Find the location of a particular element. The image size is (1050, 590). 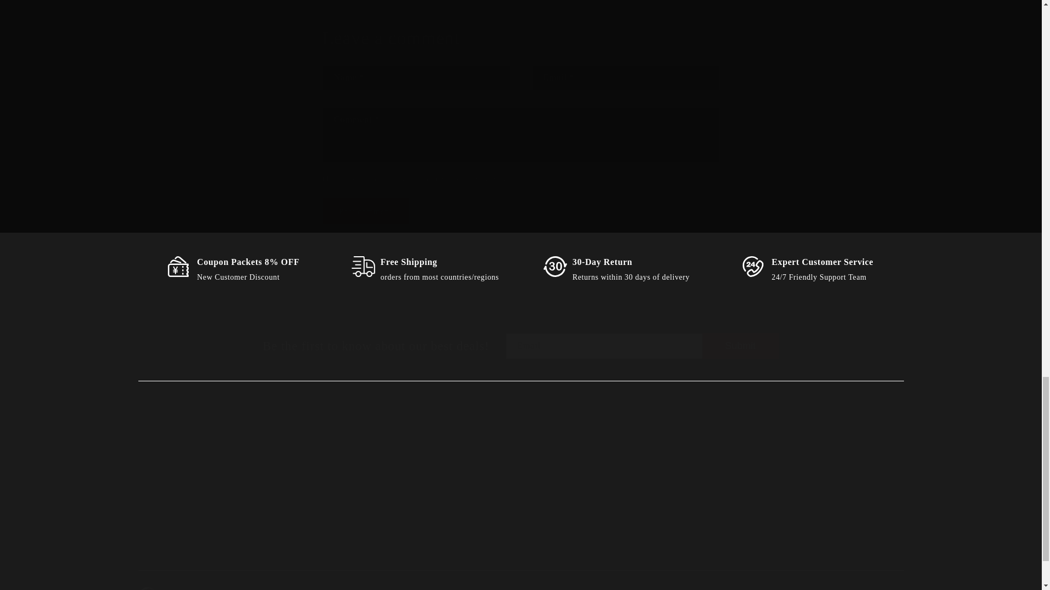

Contact Us is located at coordinates (365, 211).